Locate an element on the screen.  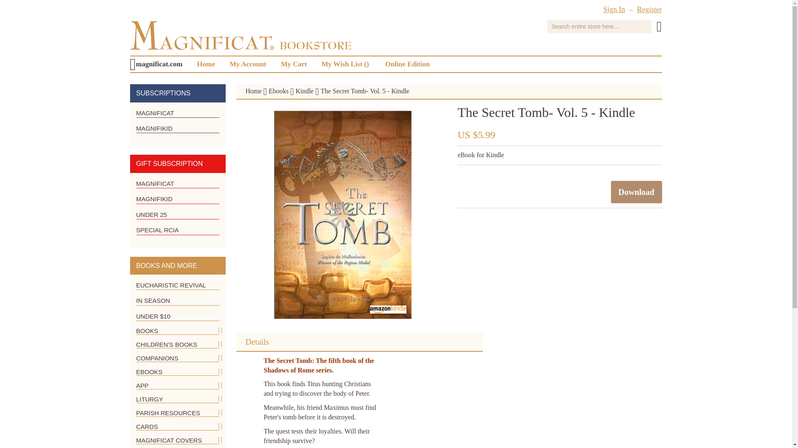
Search is located at coordinates (645, 27).